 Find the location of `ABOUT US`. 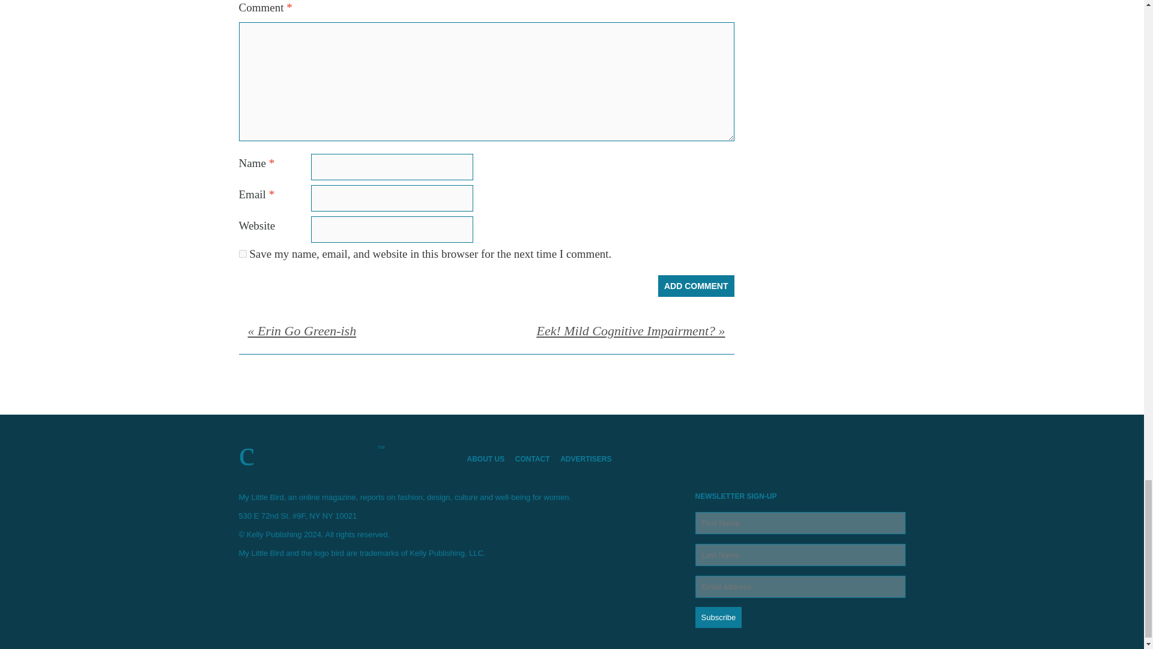

ABOUT US is located at coordinates (490, 459).